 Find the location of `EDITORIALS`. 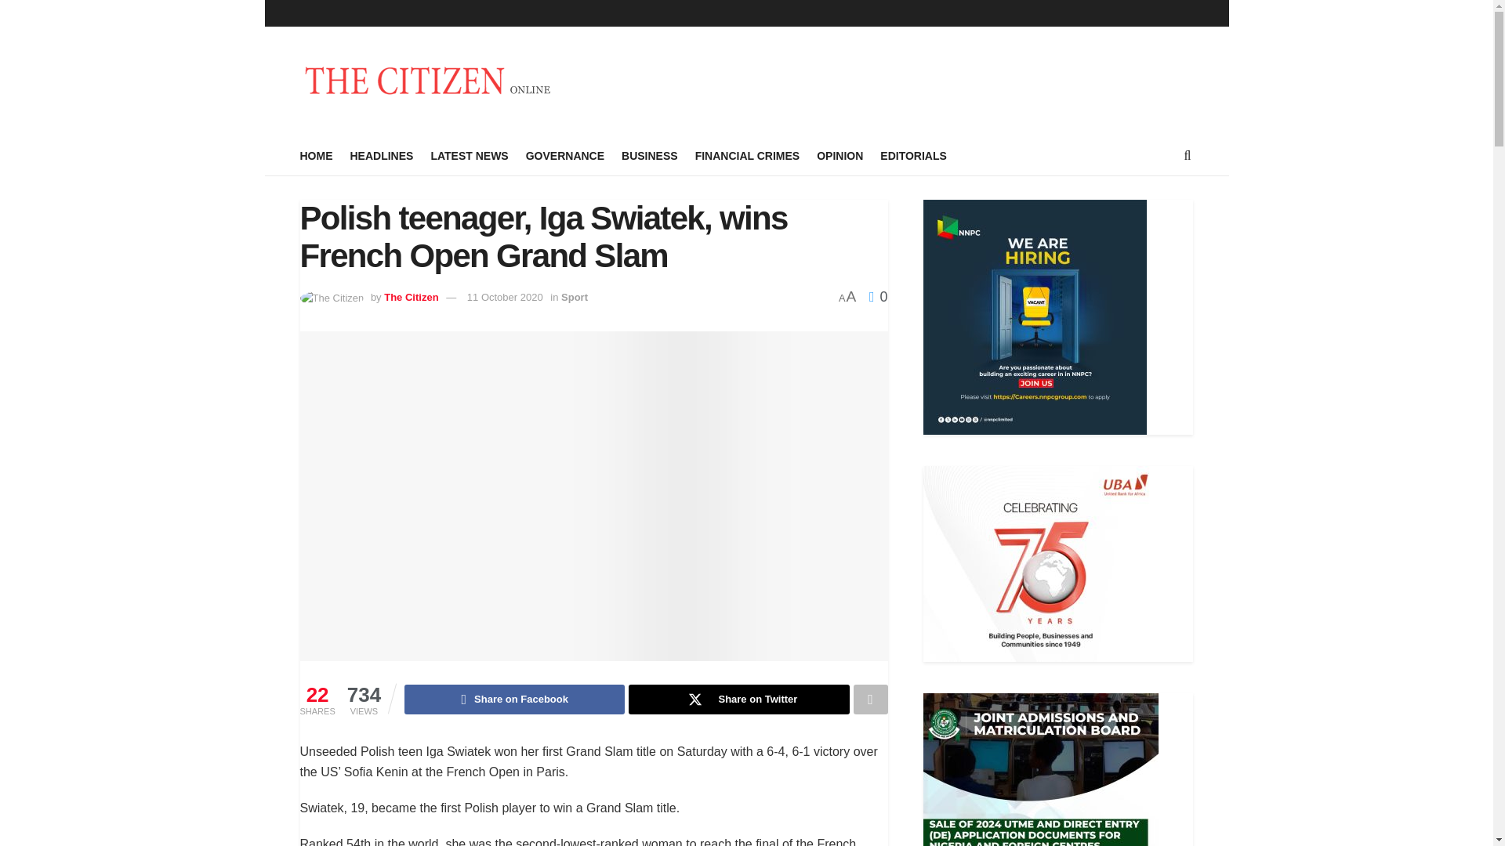

EDITORIALS is located at coordinates (913, 155).